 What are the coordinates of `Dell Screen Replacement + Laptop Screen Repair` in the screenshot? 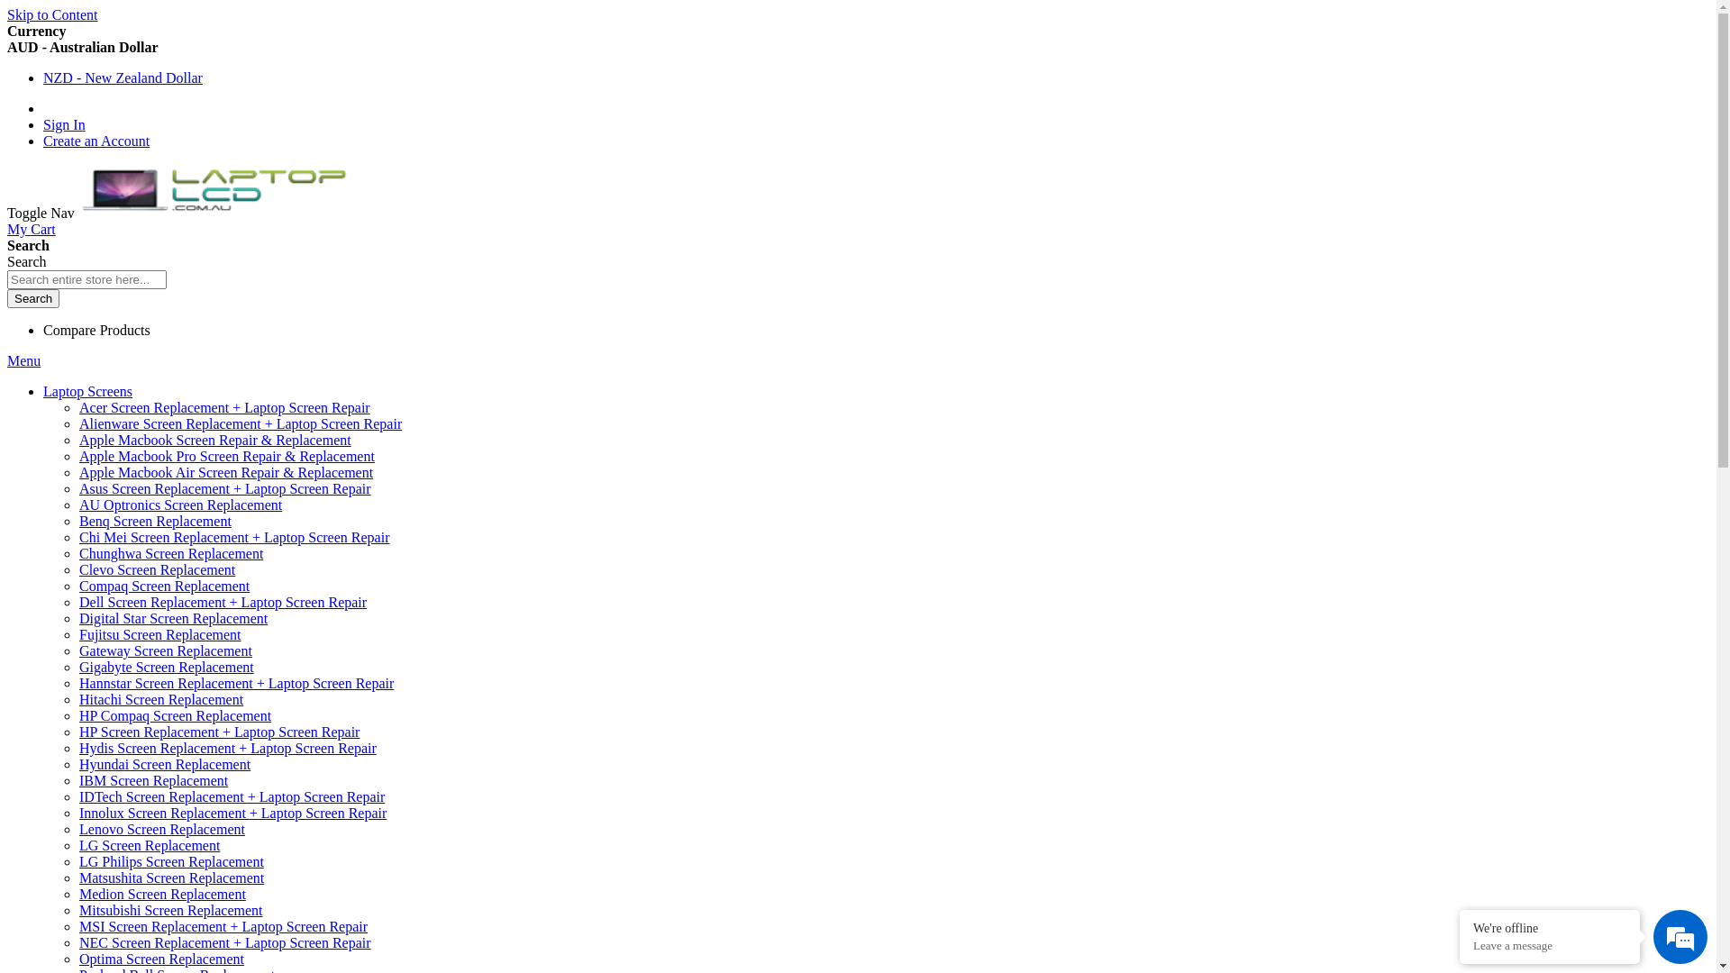 It's located at (223, 602).